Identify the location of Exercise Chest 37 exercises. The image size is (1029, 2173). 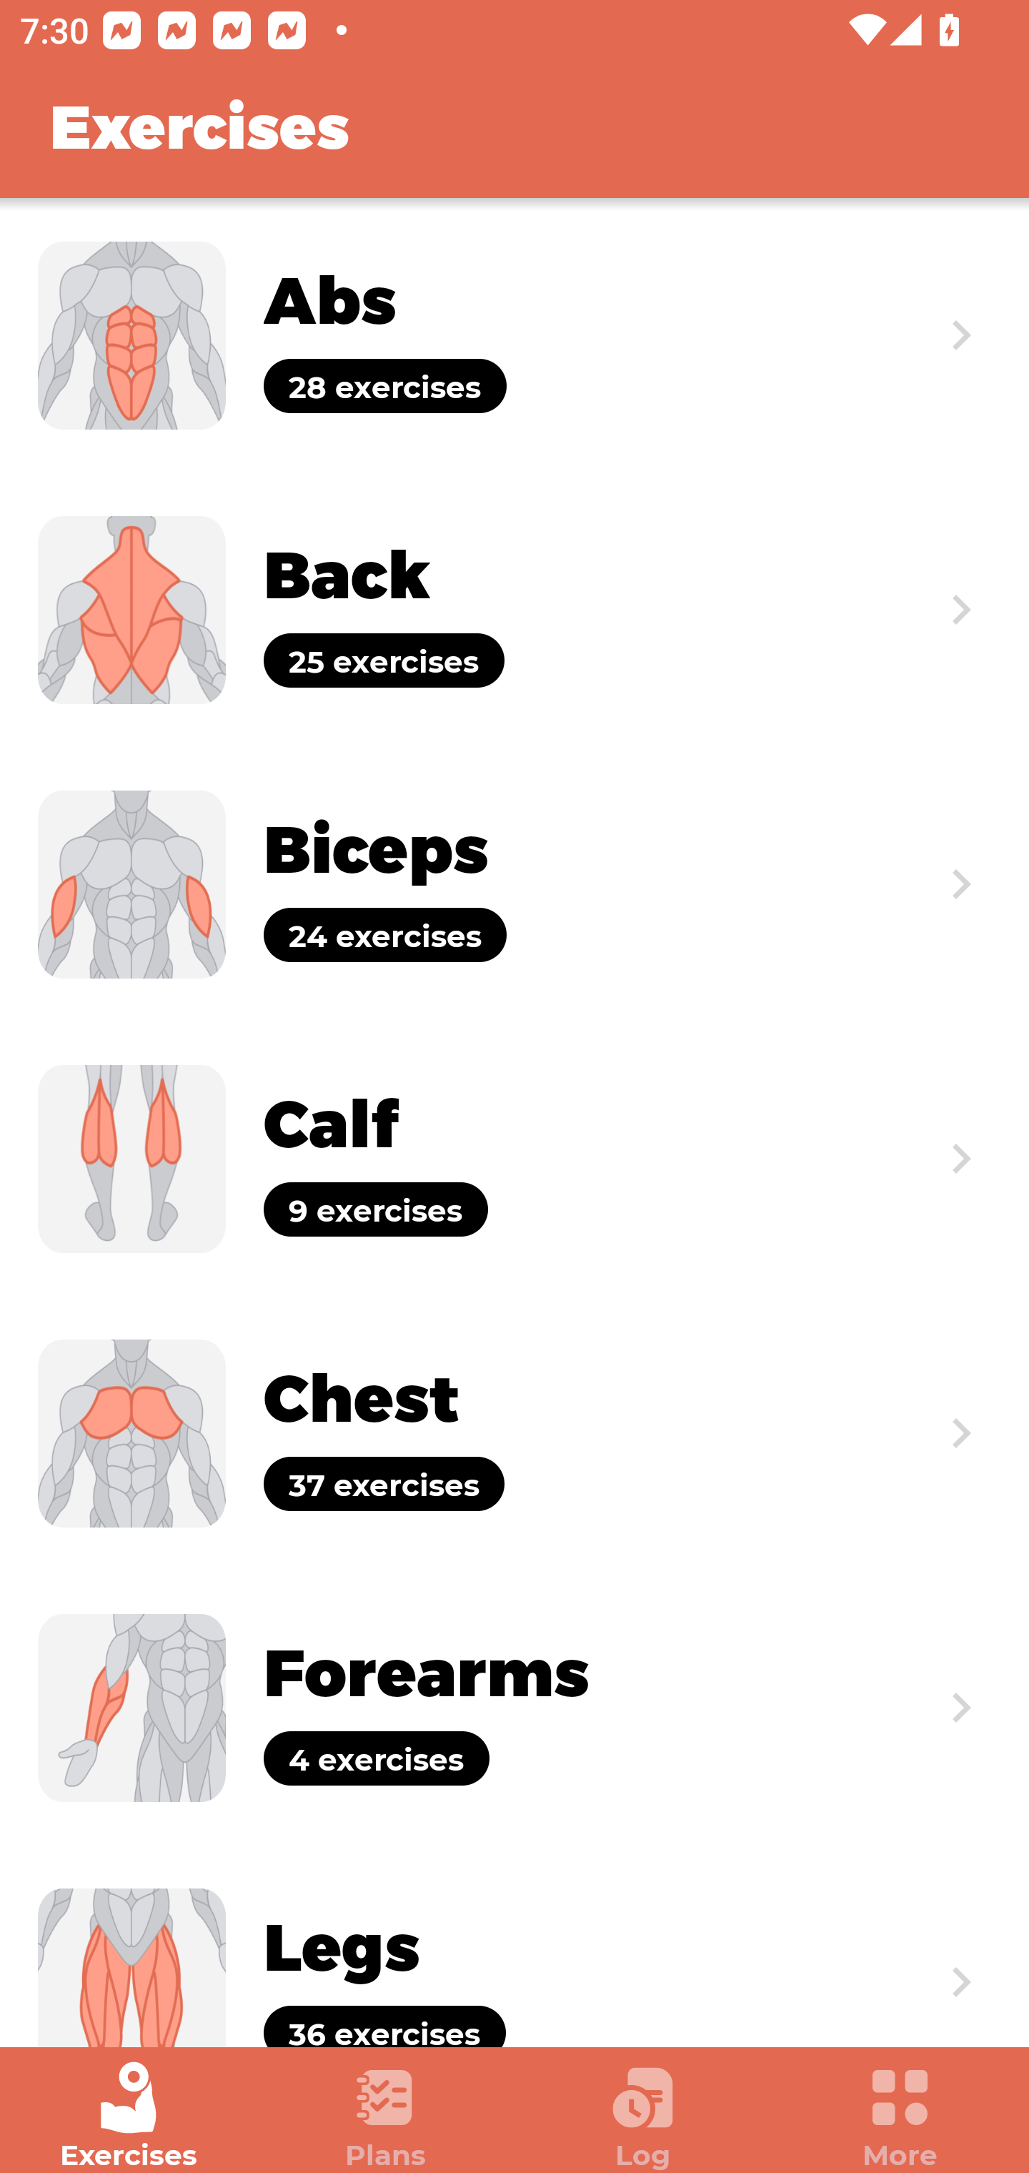
(514, 1432).